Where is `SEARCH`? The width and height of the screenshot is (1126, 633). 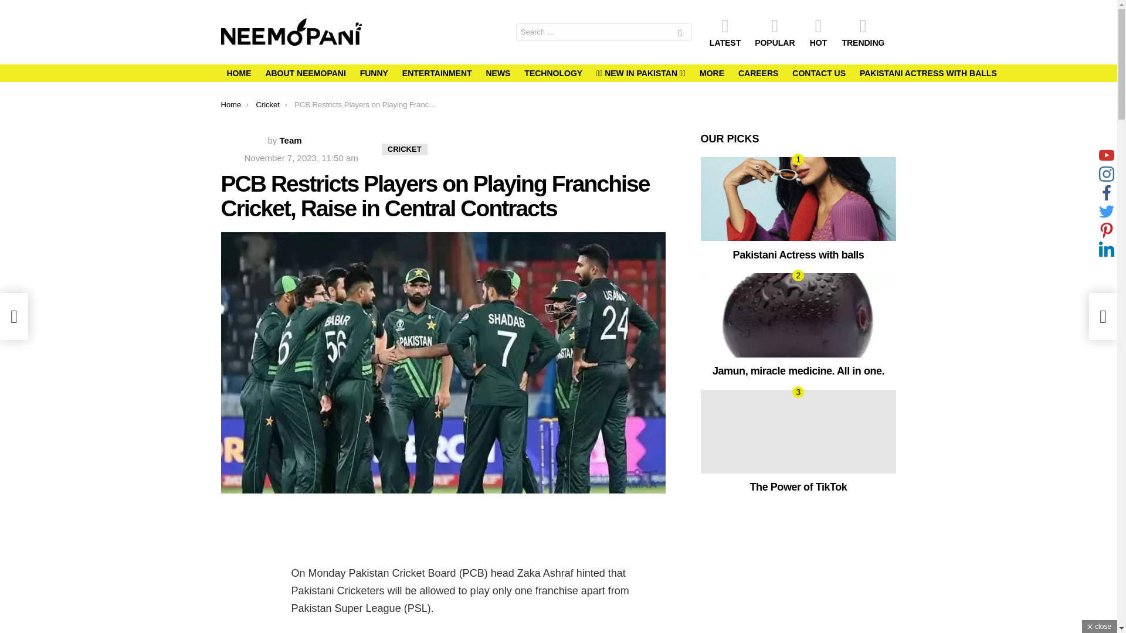 SEARCH is located at coordinates (680, 34).